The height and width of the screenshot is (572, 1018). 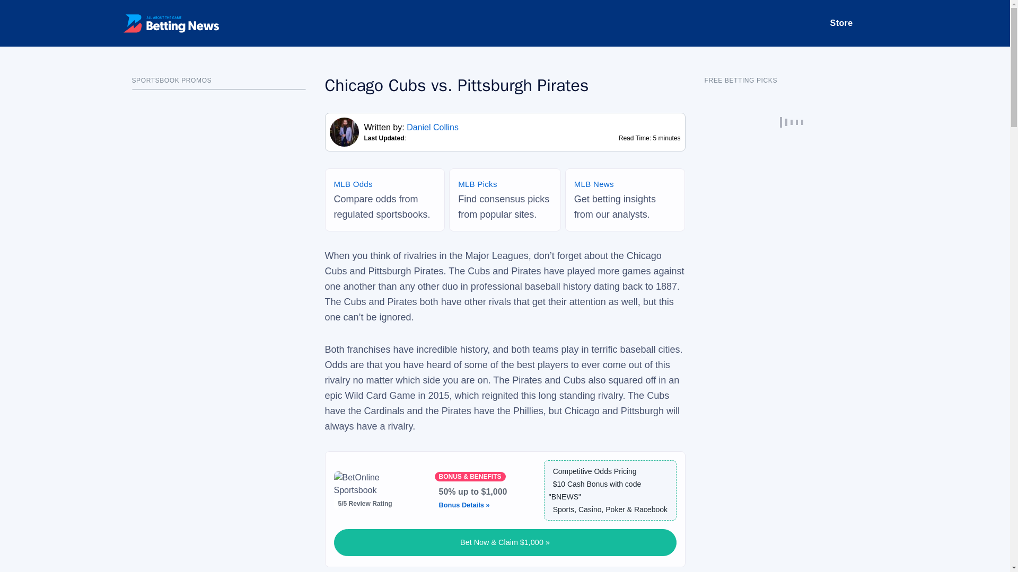 I want to click on MLB Odds, so click(x=353, y=184).